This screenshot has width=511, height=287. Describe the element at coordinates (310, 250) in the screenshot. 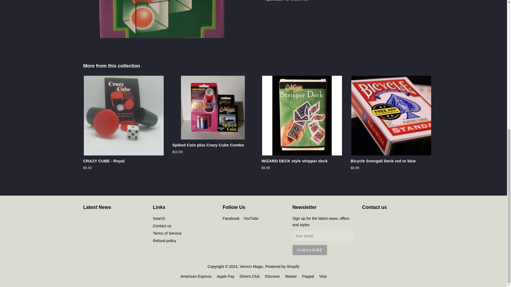

I see `Subscribe` at that location.